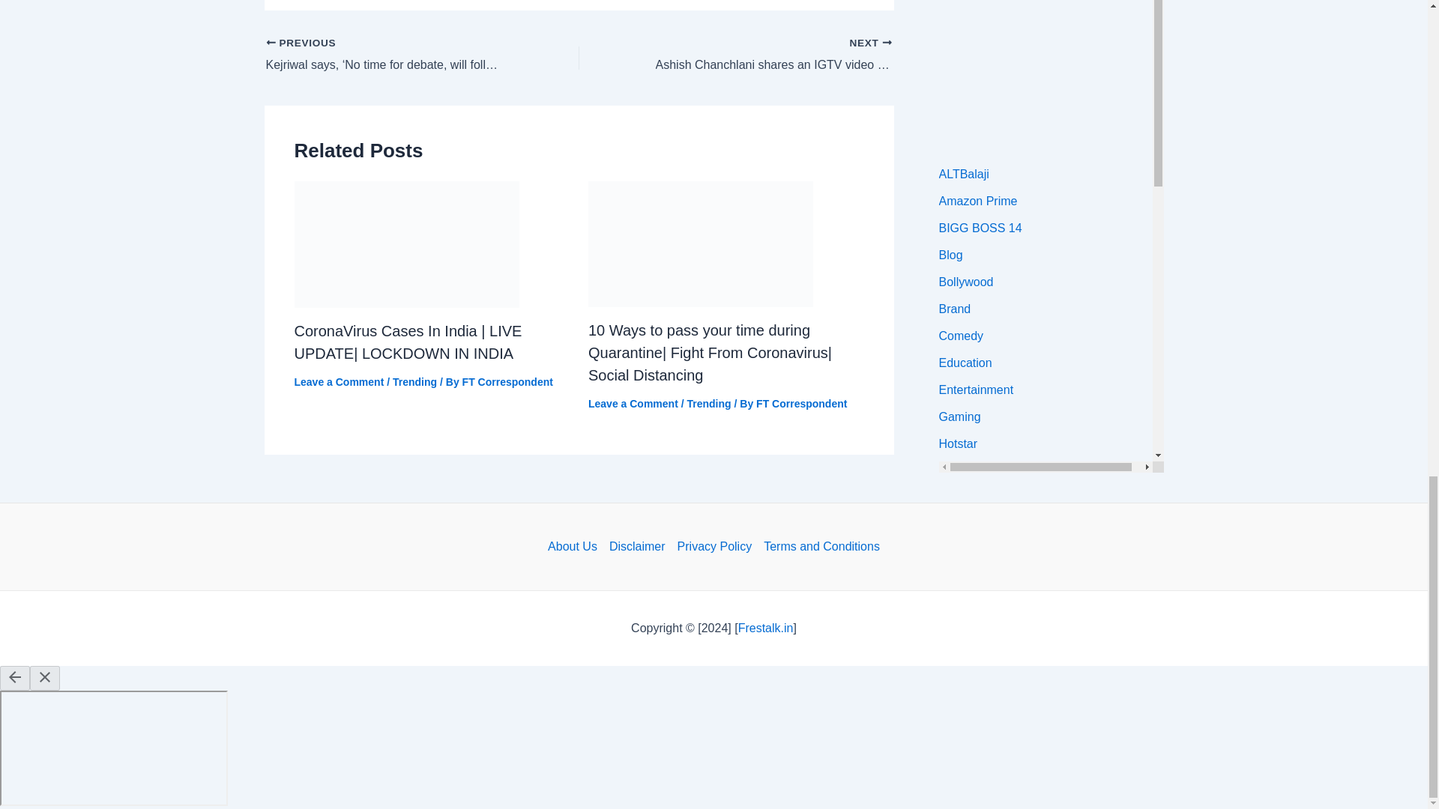  Describe the element at coordinates (802, 403) in the screenshot. I see `FT Correspondent` at that location.